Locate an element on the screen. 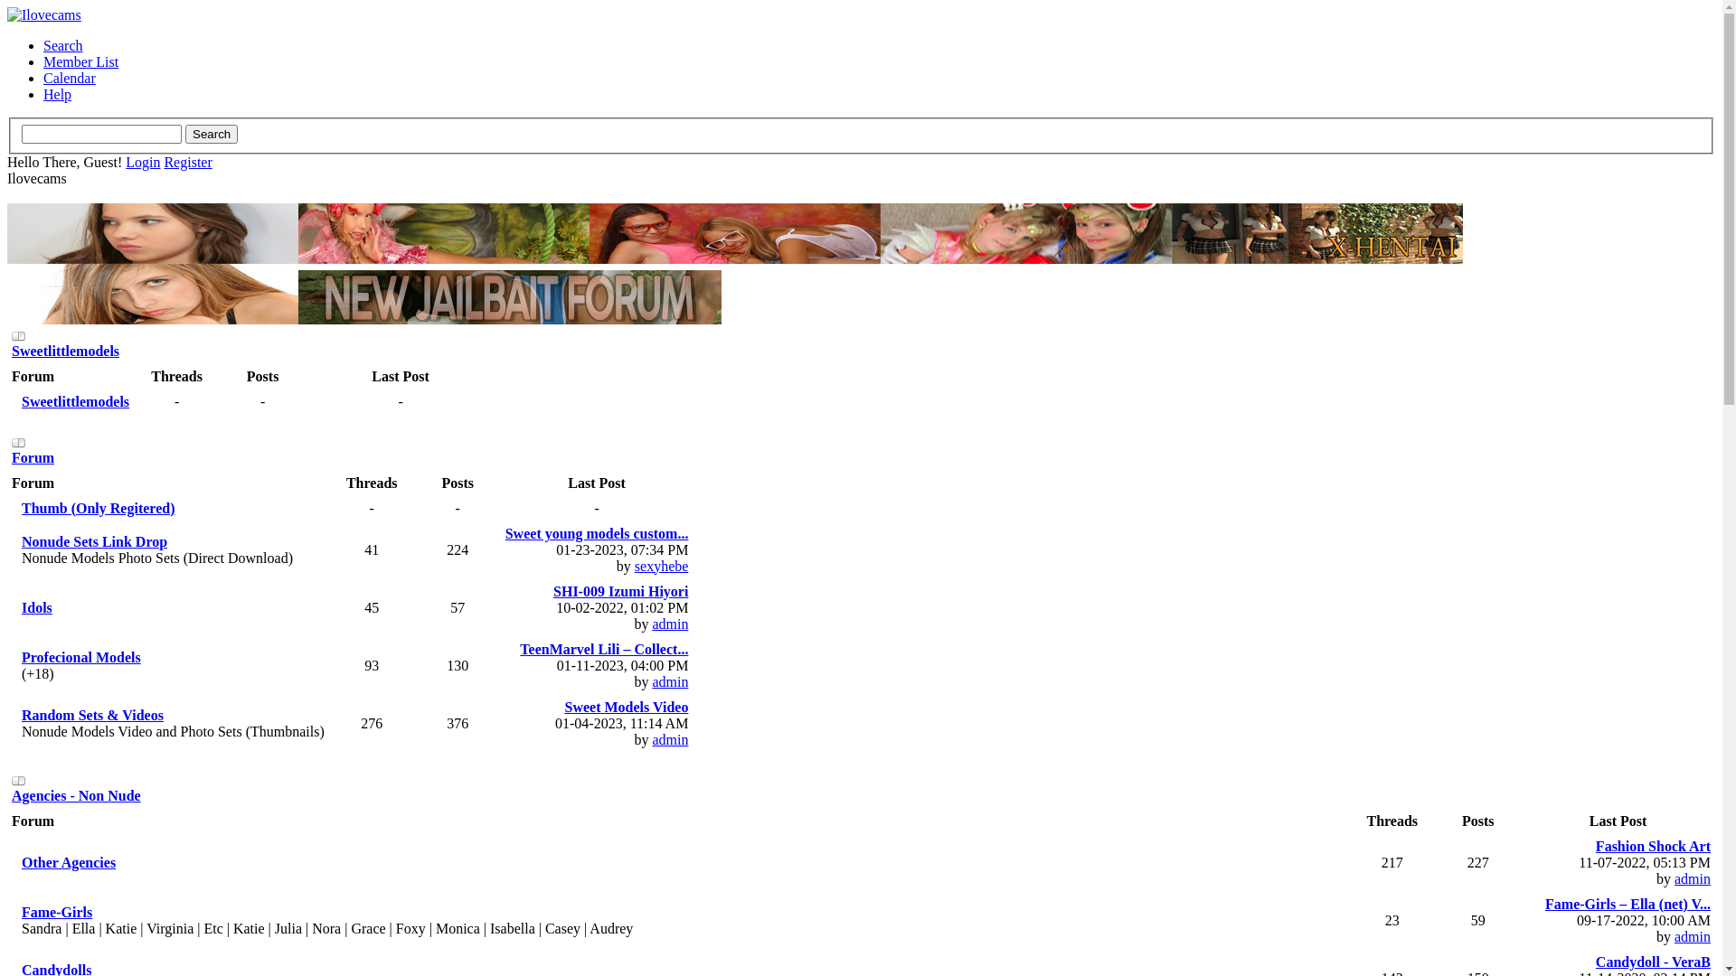  Login is located at coordinates (143, 163).